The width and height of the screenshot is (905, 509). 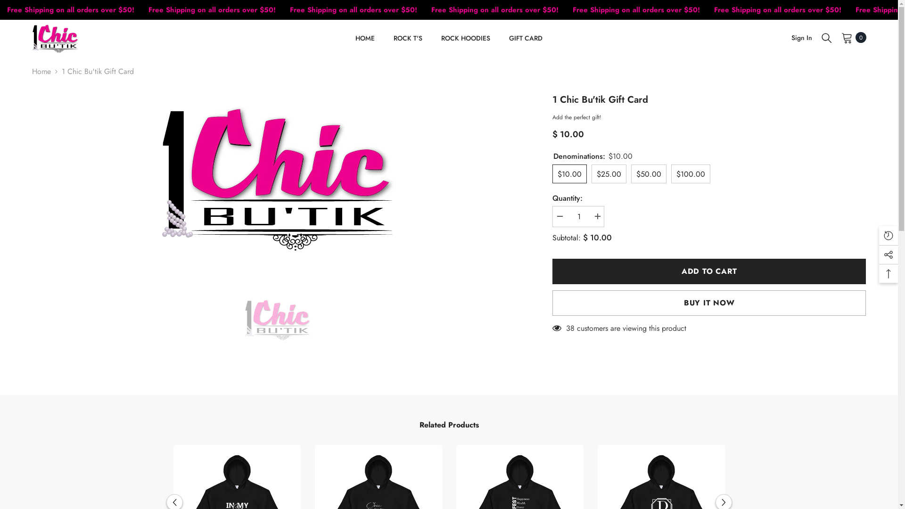 I want to click on 1 Chic Bu'tik Gift Card, so click(x=278, y=319).